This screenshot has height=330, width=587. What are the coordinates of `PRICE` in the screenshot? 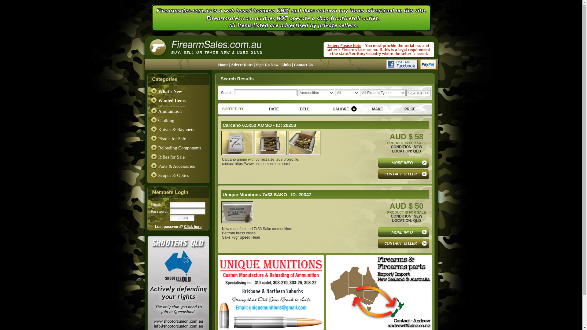 It's located at (410, 109).